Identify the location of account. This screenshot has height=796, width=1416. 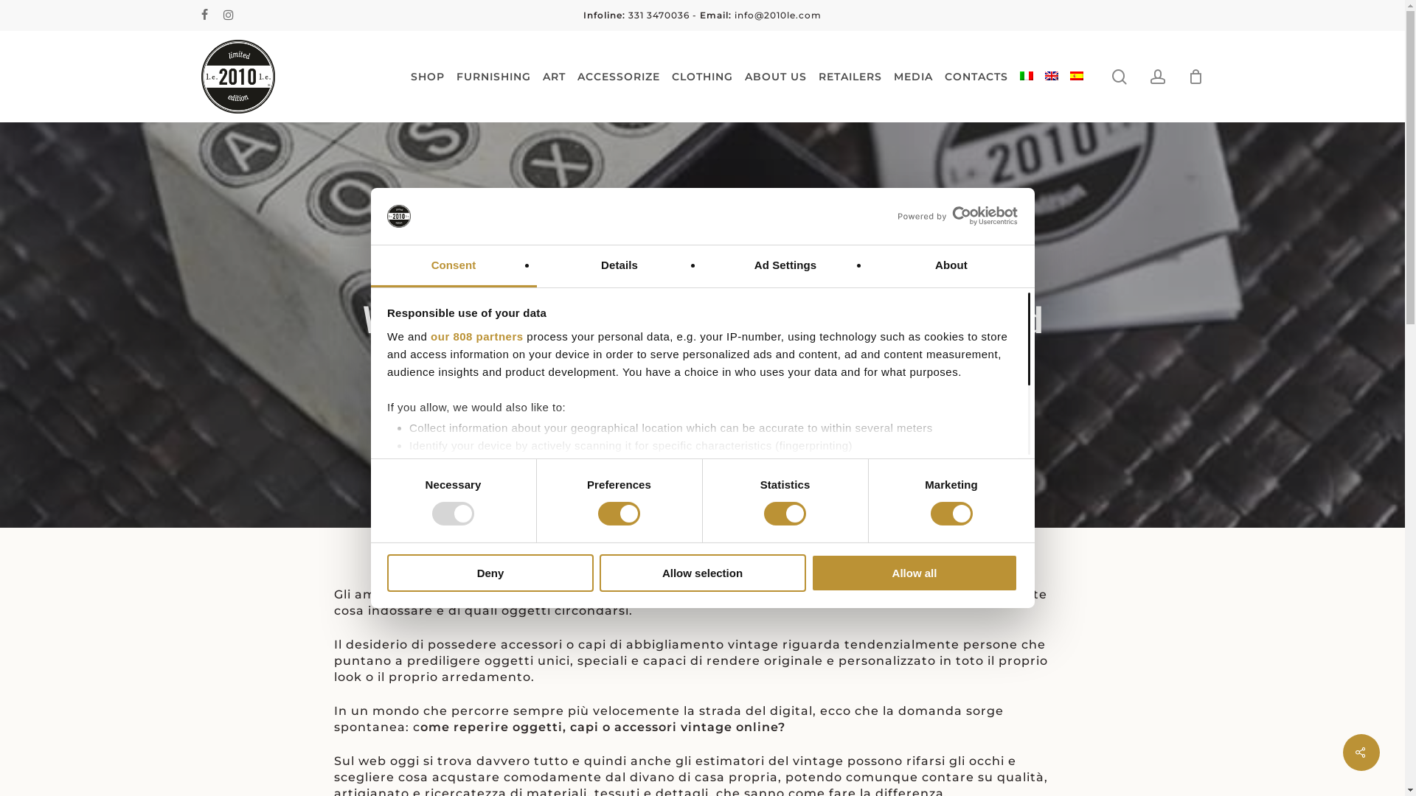
(1158, 77).